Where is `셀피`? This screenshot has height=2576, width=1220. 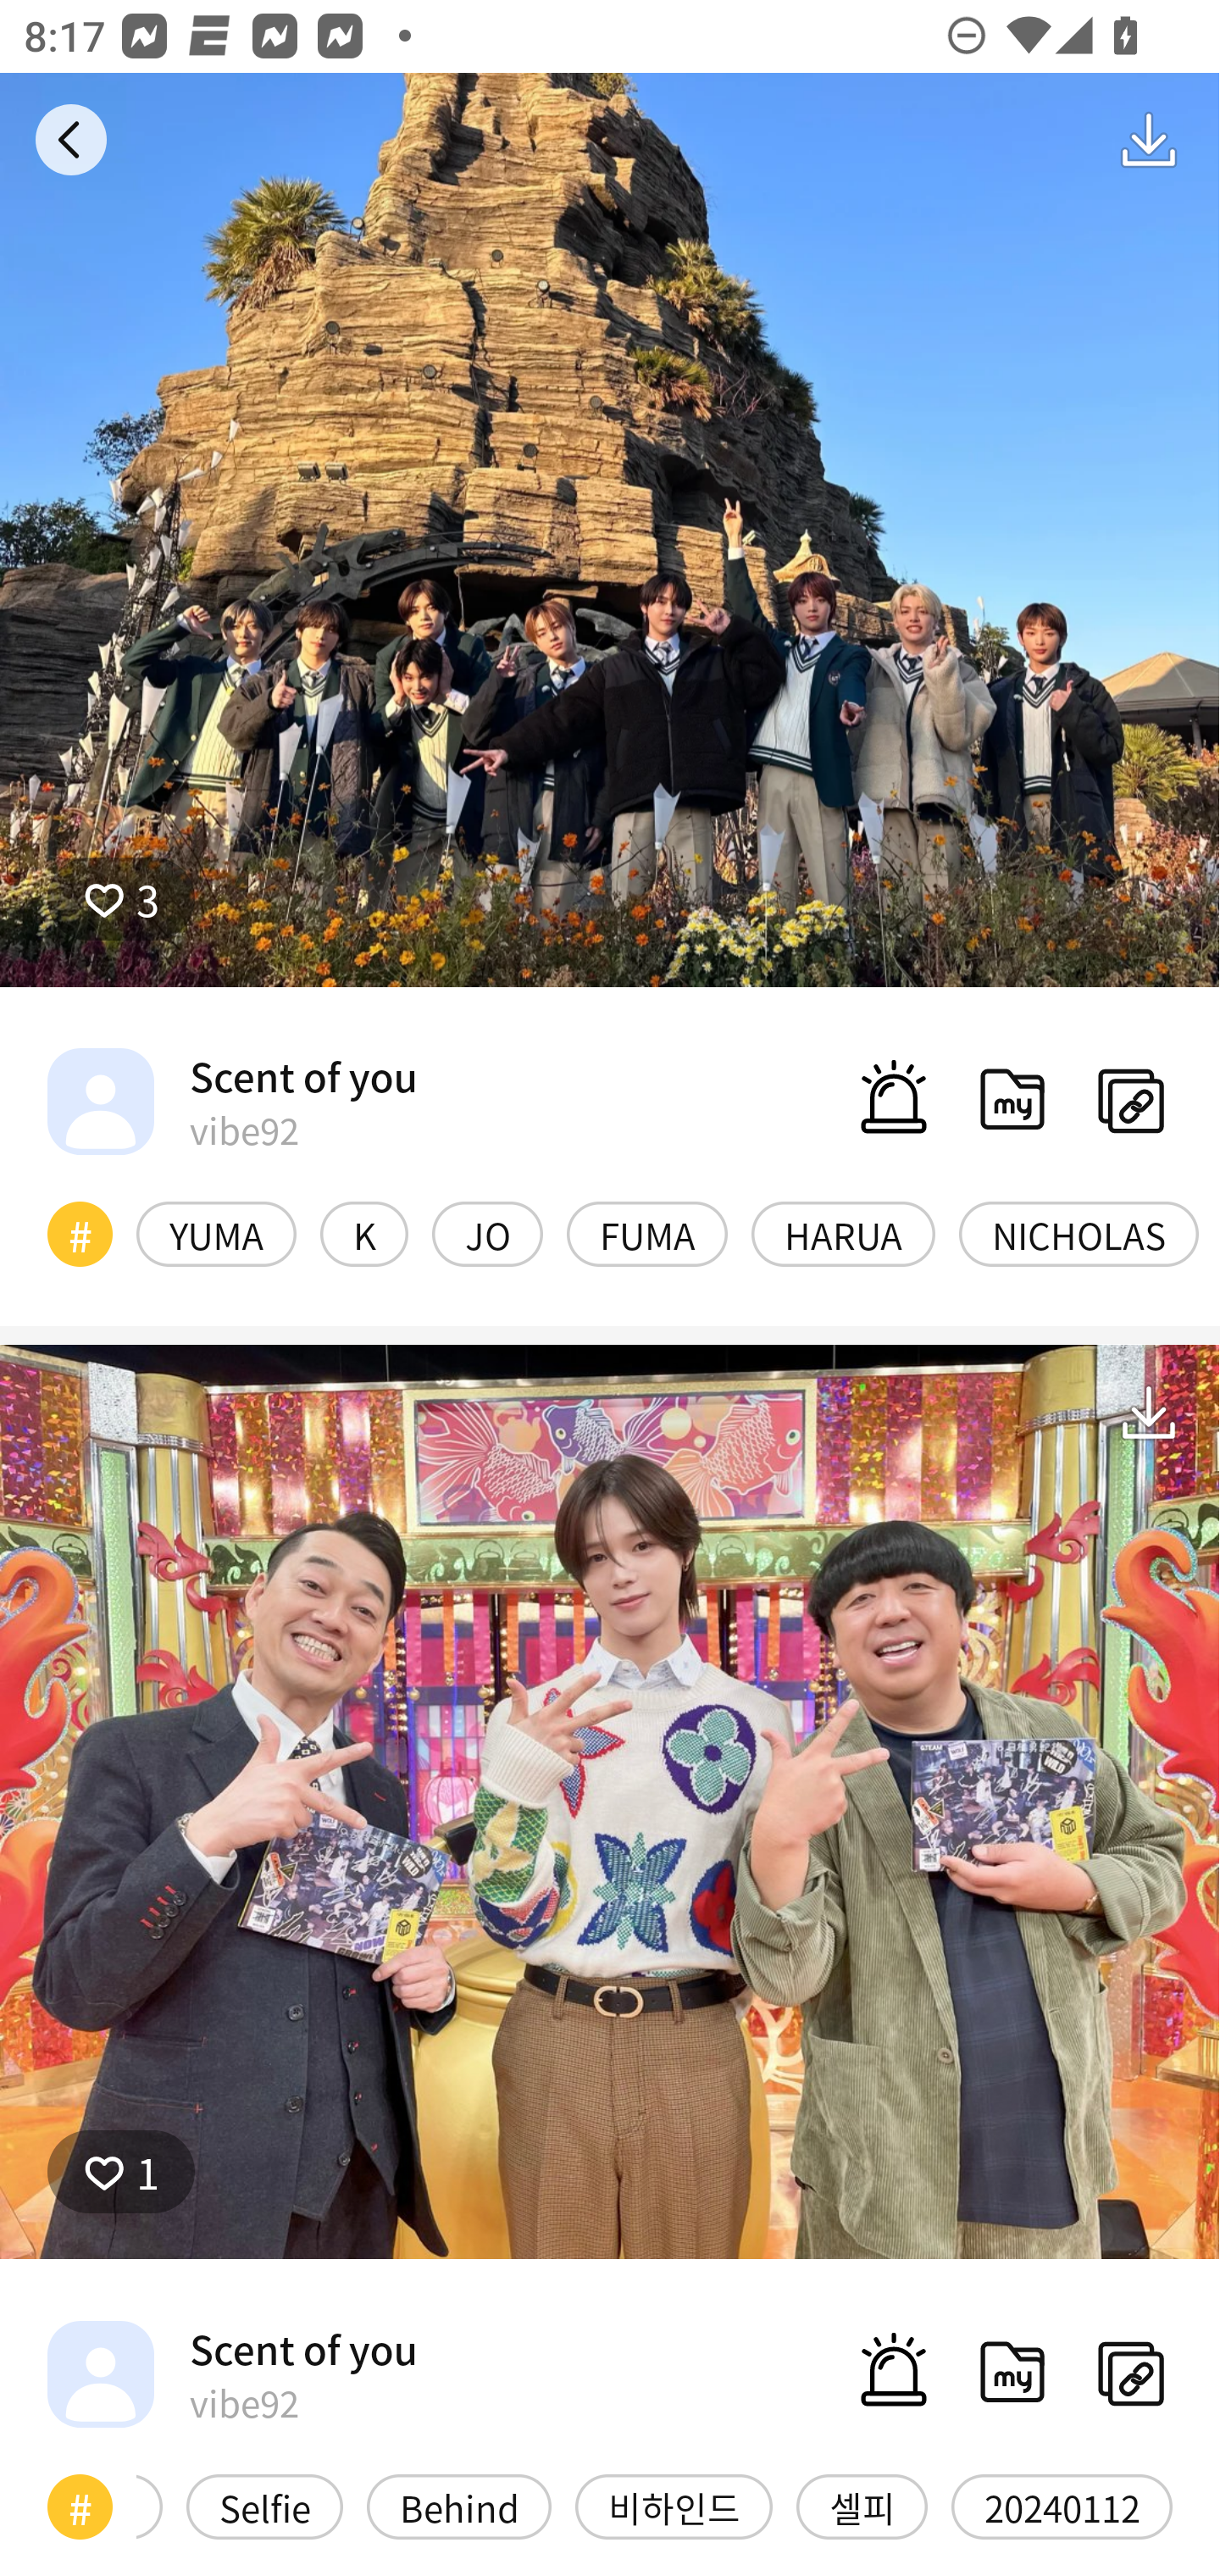 셀피 is located at coordinates (862, 2507).